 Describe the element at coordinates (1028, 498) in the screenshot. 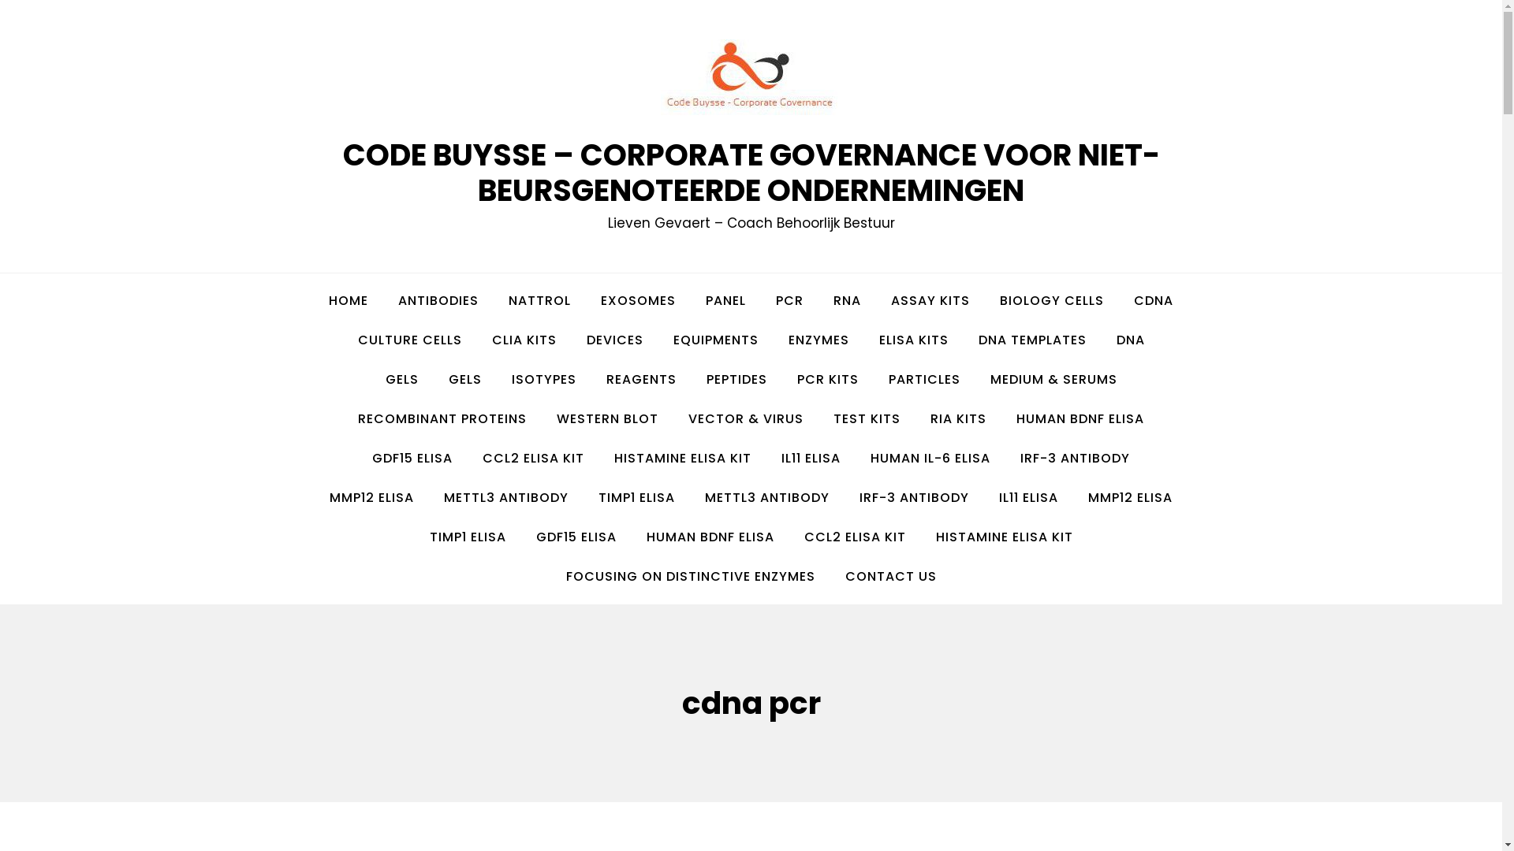

I see `IL11 ELISA` at that location.